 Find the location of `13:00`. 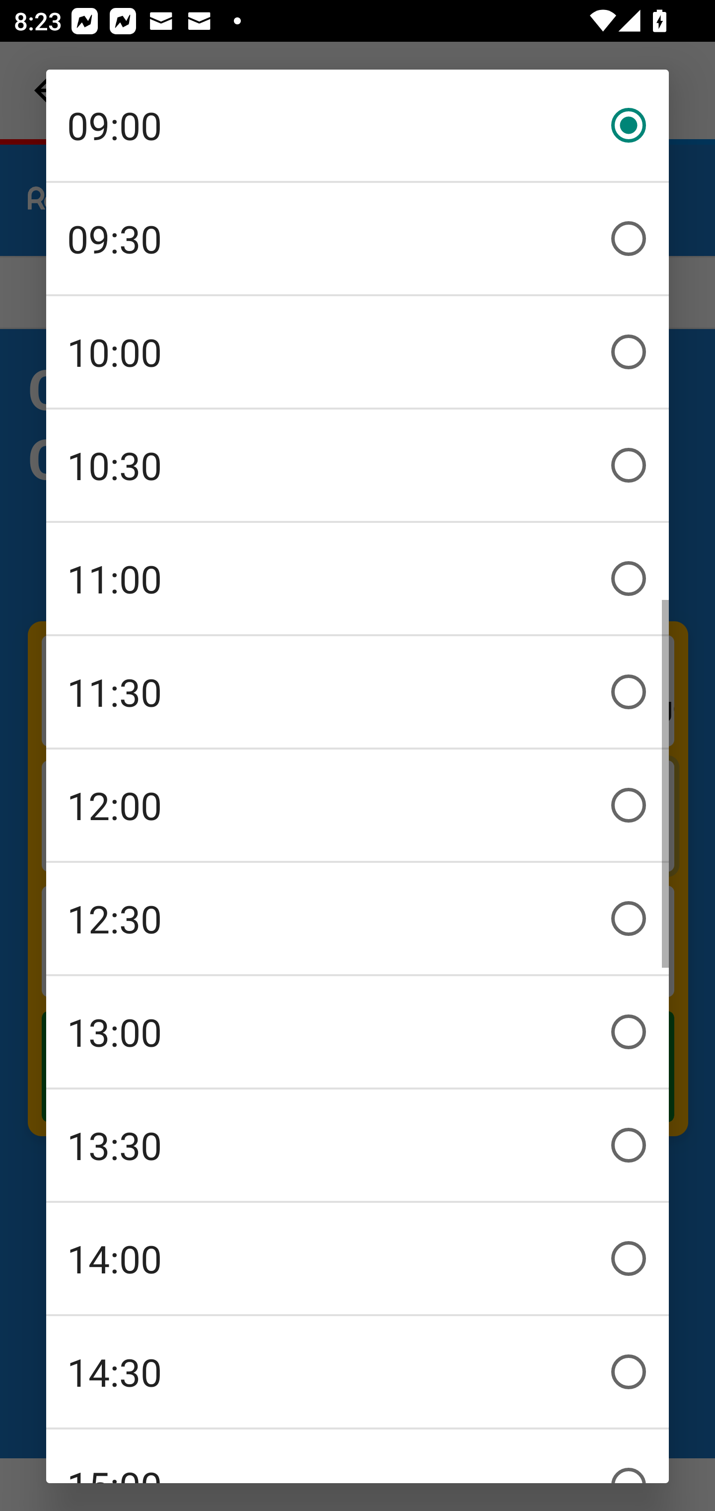

13:00 is located at coordinates (357, 1032).